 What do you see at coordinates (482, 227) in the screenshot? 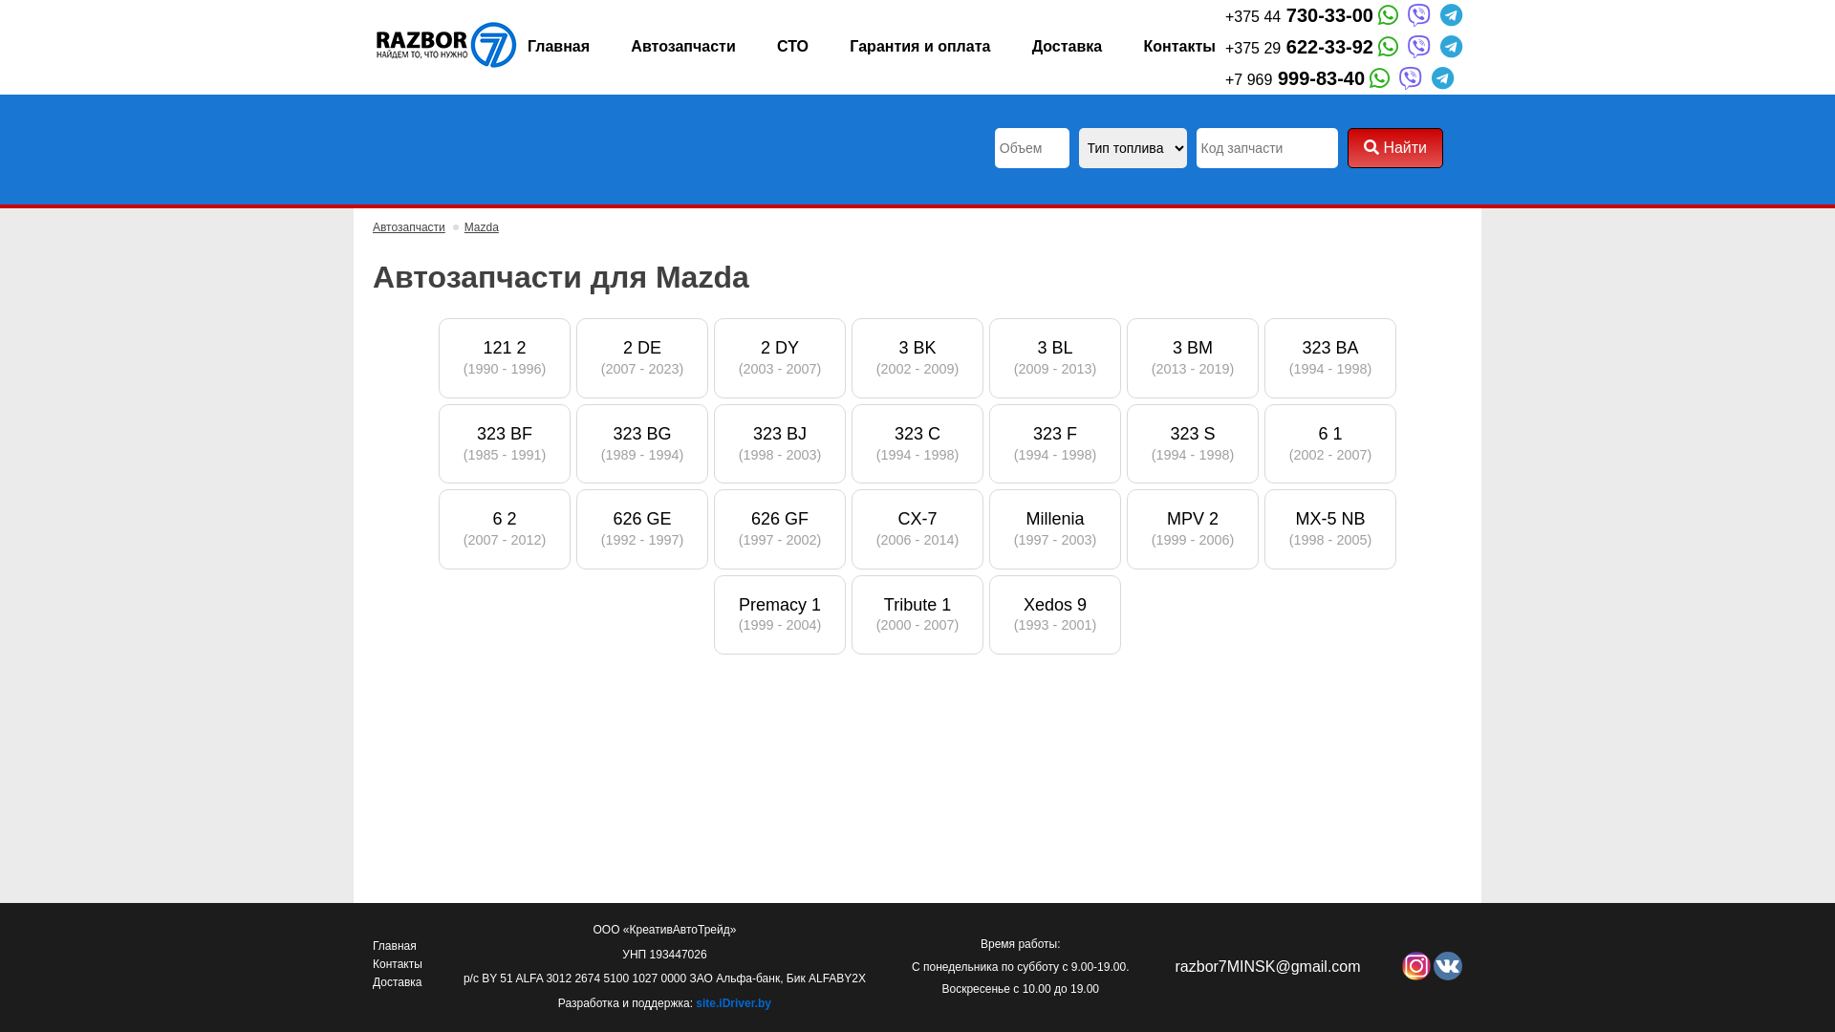
I see `Mazda` at bounding box center [482, 227].